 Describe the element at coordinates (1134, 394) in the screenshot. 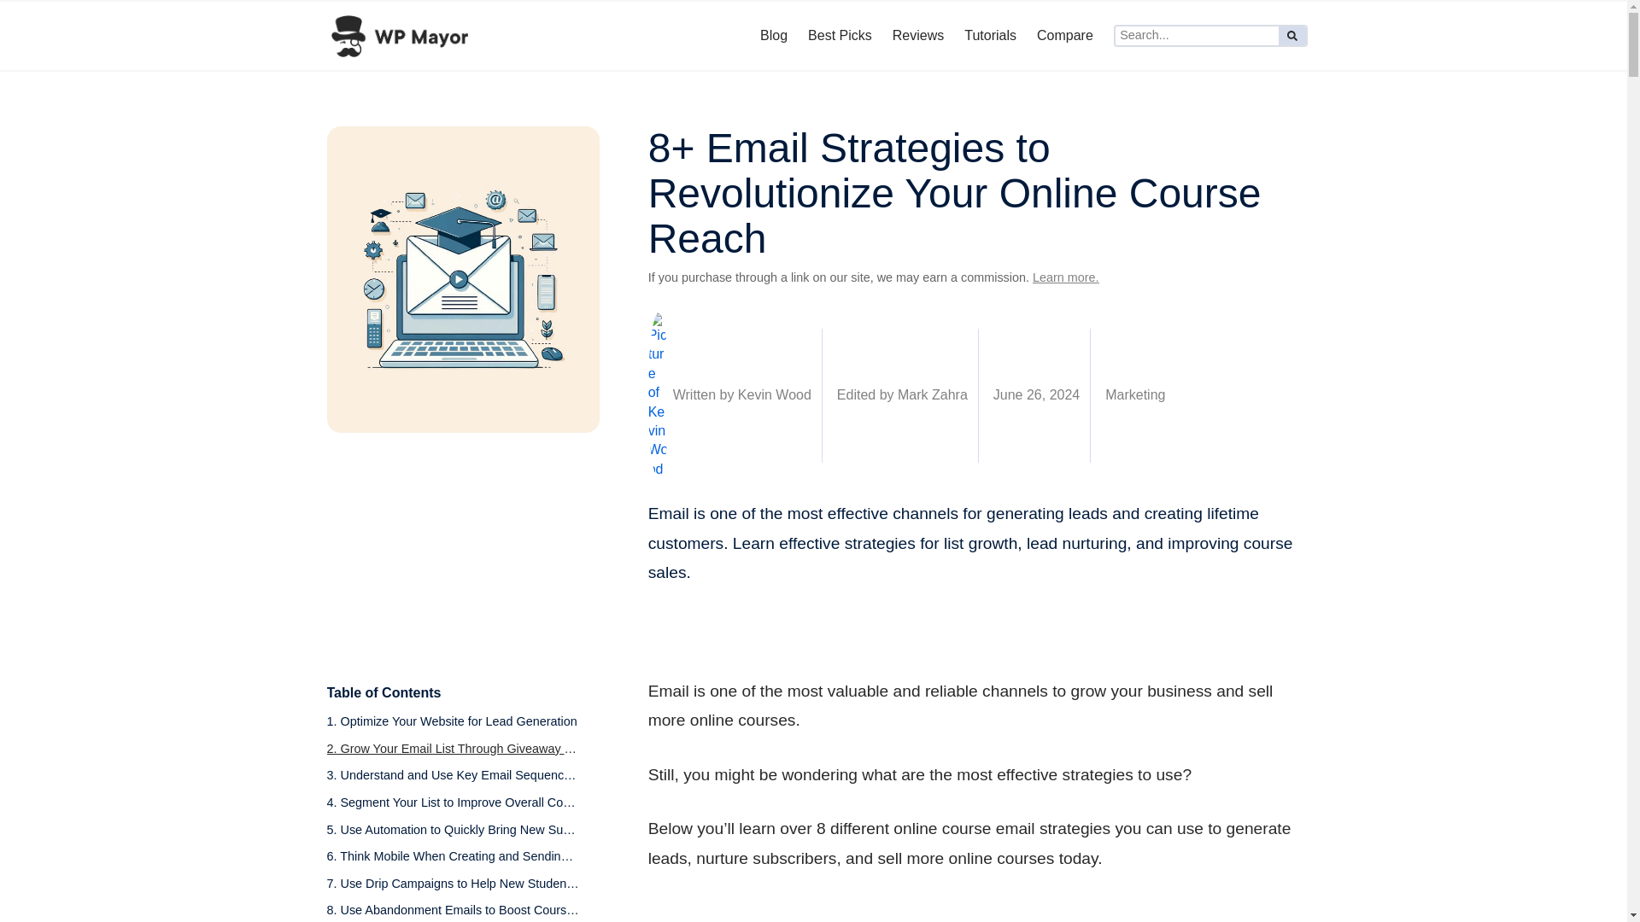

I see `Marketing` at that location.